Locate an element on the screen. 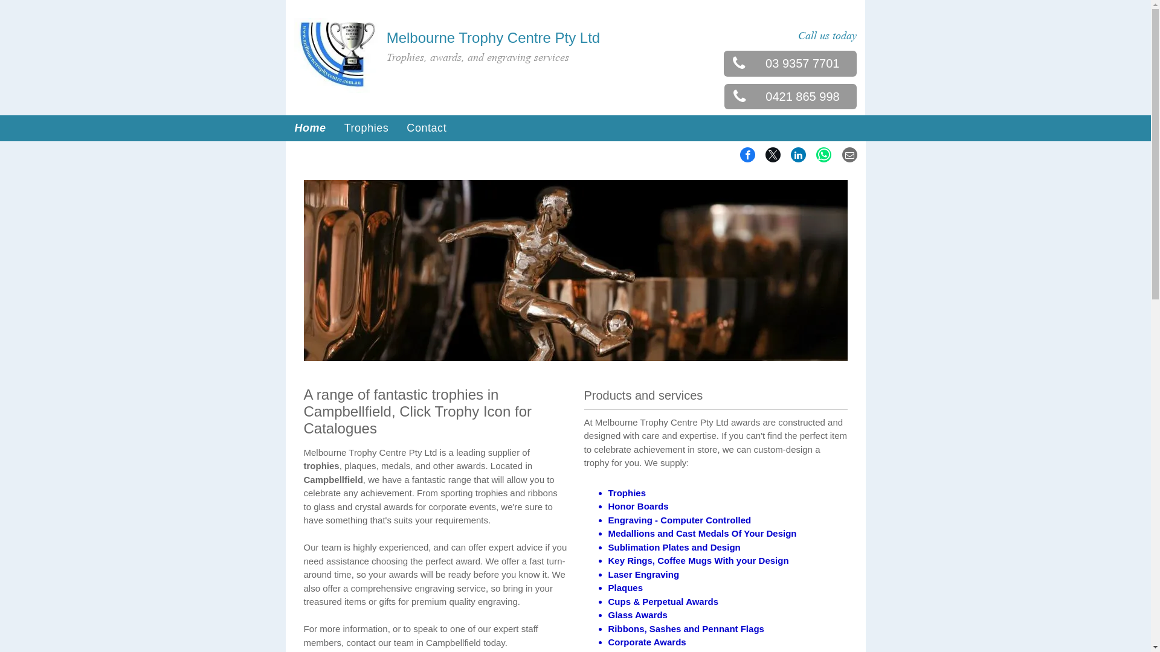 The image size is (1160, 652). 03 9357 7701 is located at coordinates (790, 64).